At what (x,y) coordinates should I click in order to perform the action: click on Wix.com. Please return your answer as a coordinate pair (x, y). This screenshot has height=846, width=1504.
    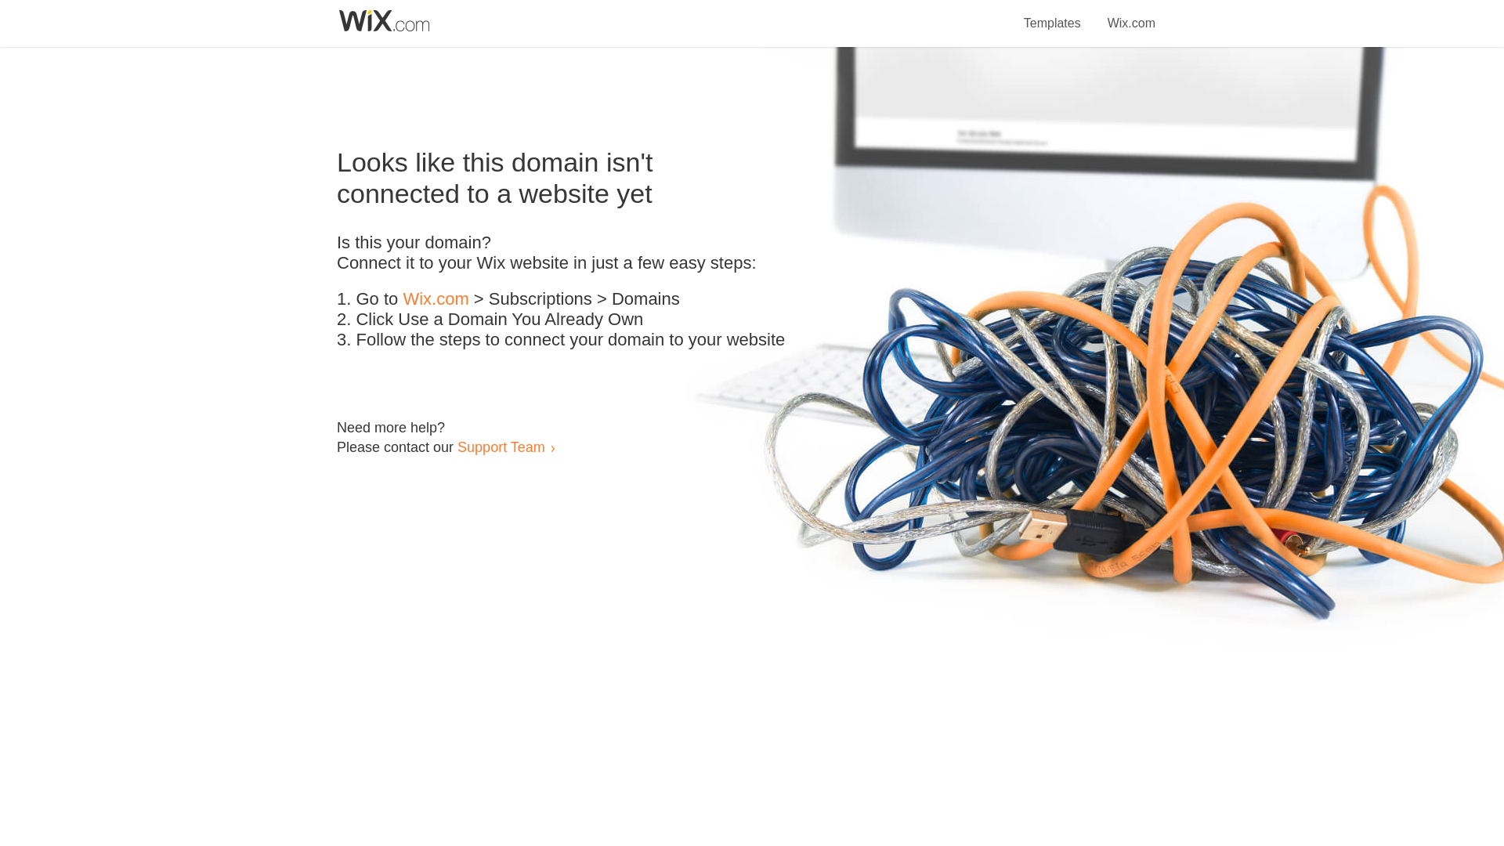
    Looking at the image, I should click on (436, 299).